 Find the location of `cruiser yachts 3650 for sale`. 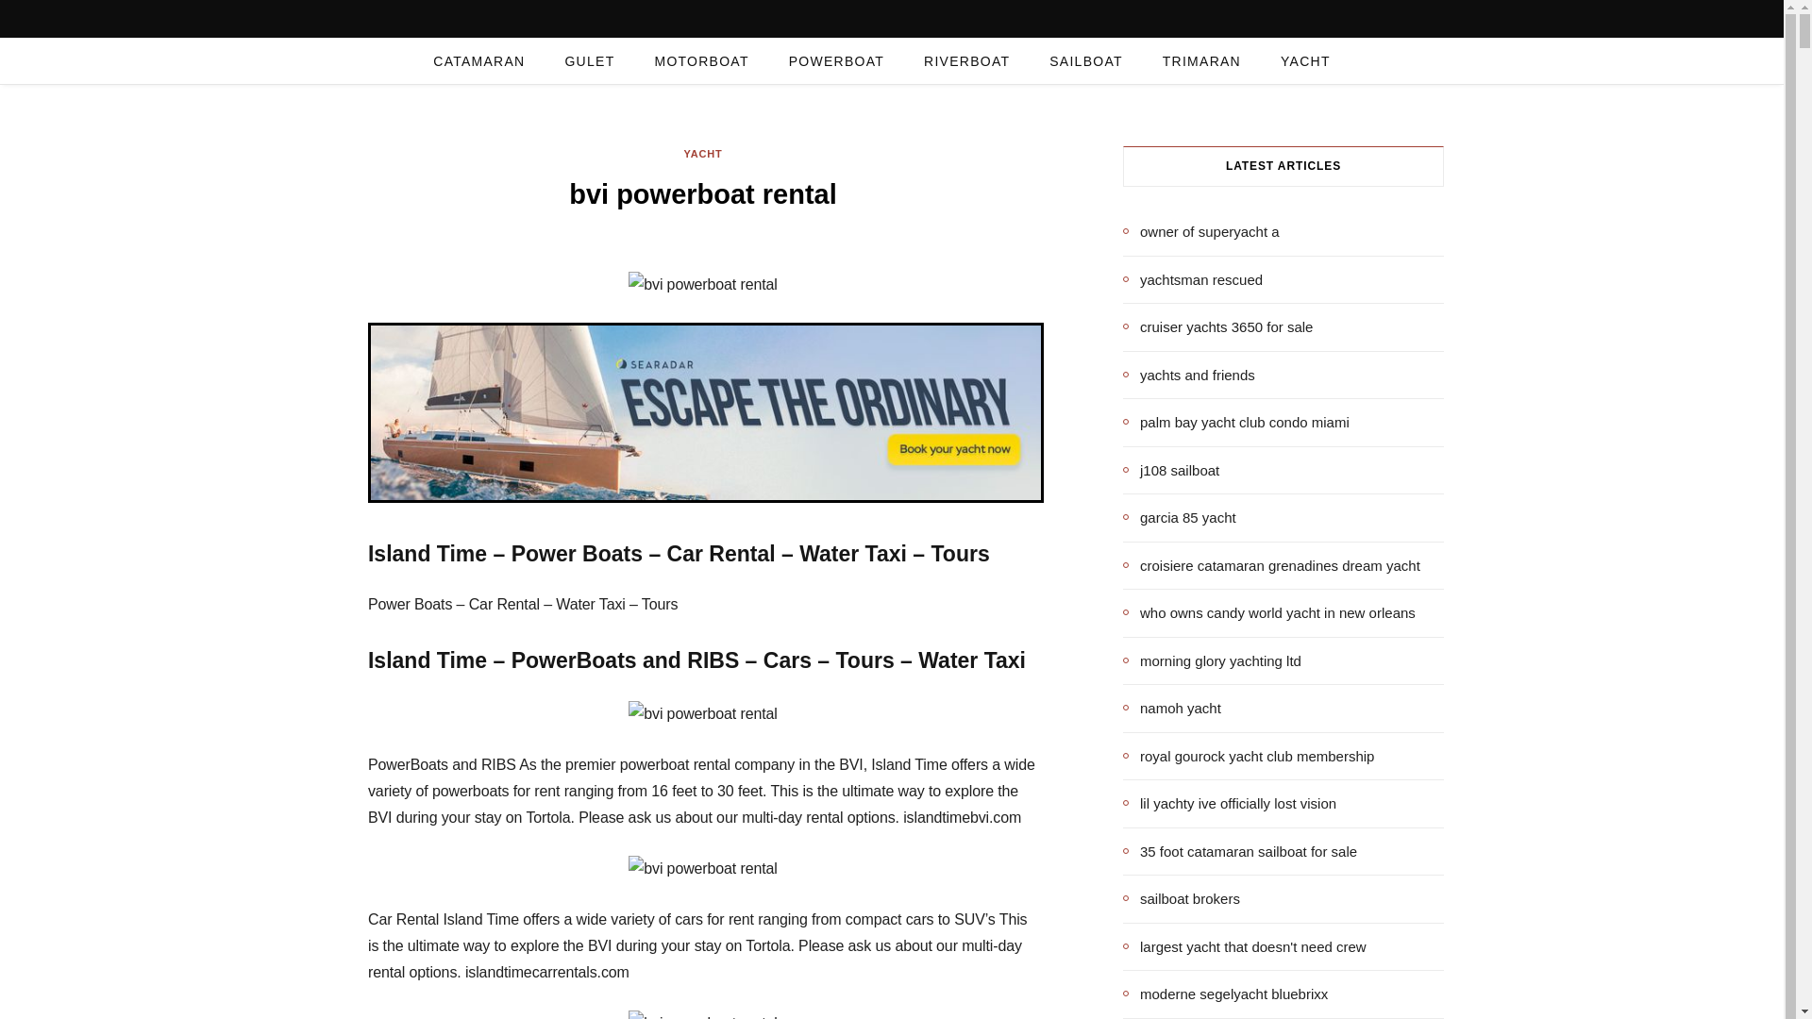

cruiser yachts 3650 for sale is located at coordinates (1217, 326).